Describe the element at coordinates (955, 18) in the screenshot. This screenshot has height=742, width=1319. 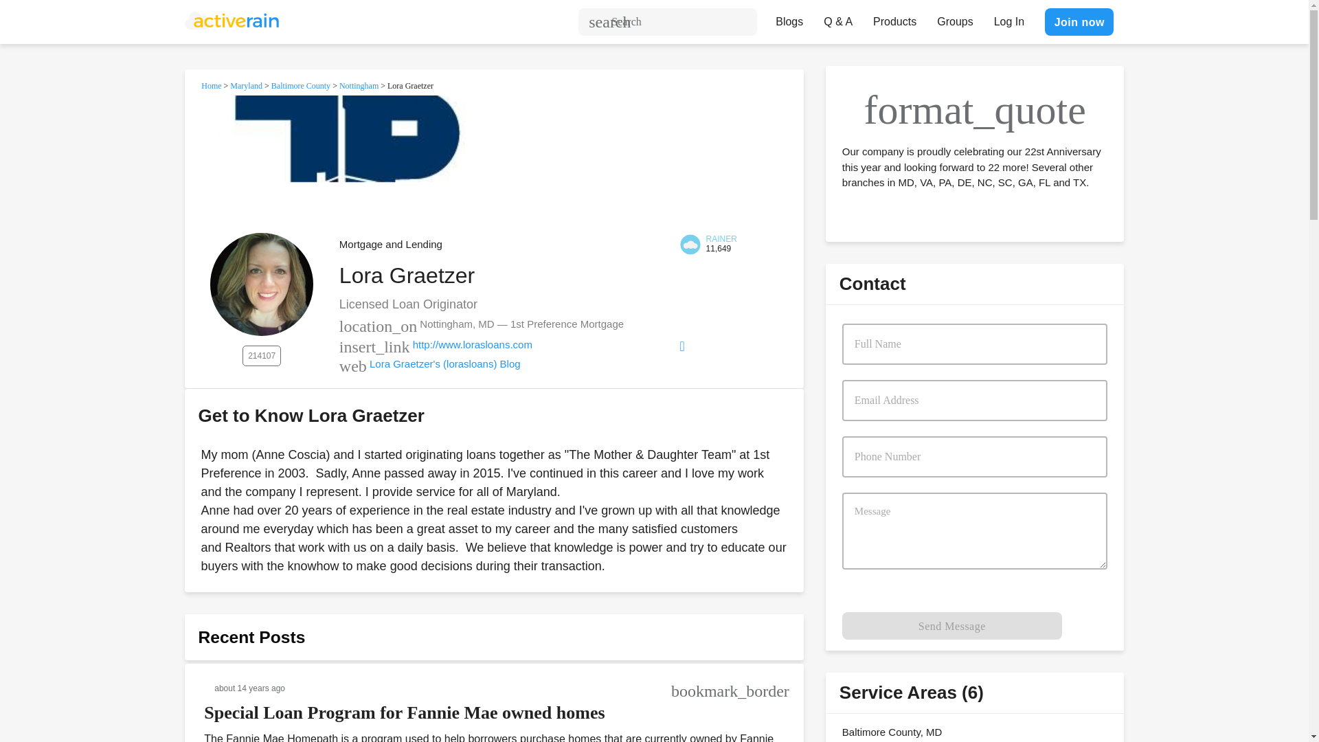
I see `Groups` at that location.